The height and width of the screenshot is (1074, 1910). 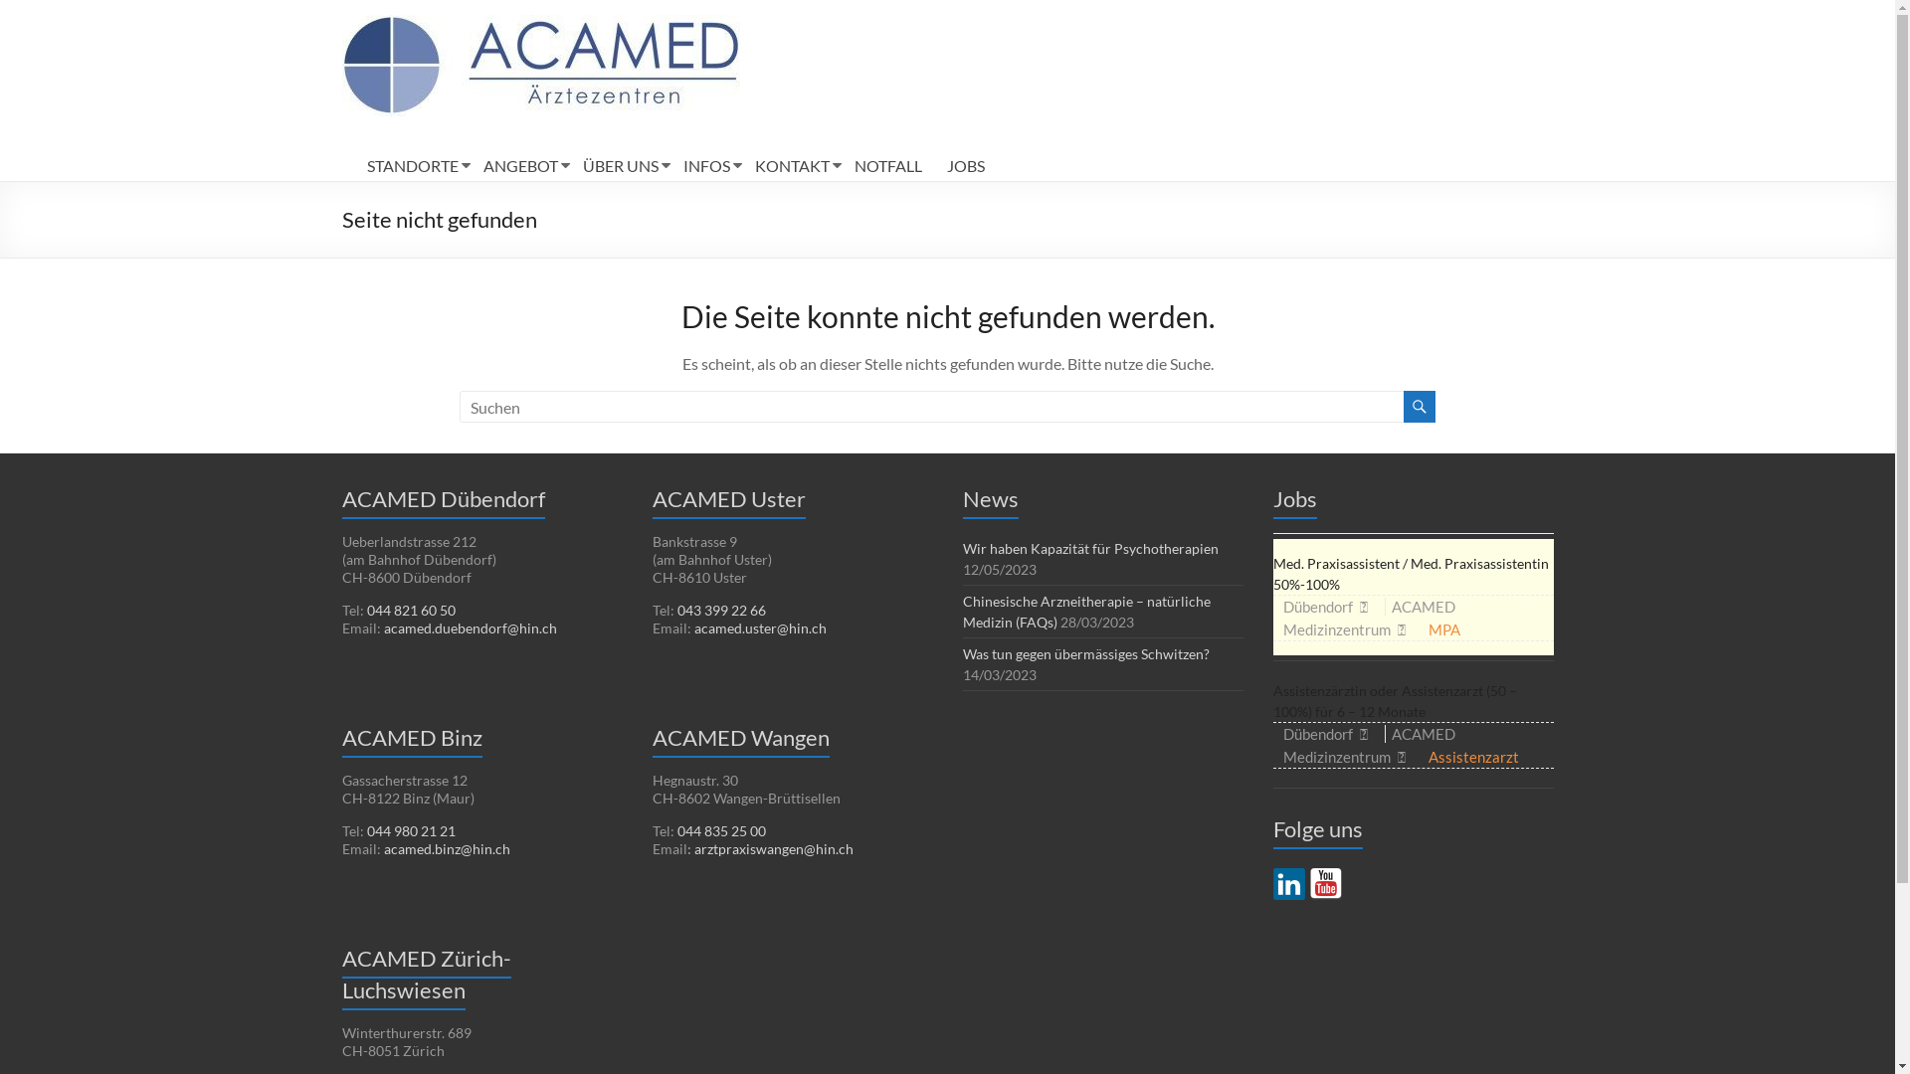 I want to click on INFOS, so click(x=706, y=166).